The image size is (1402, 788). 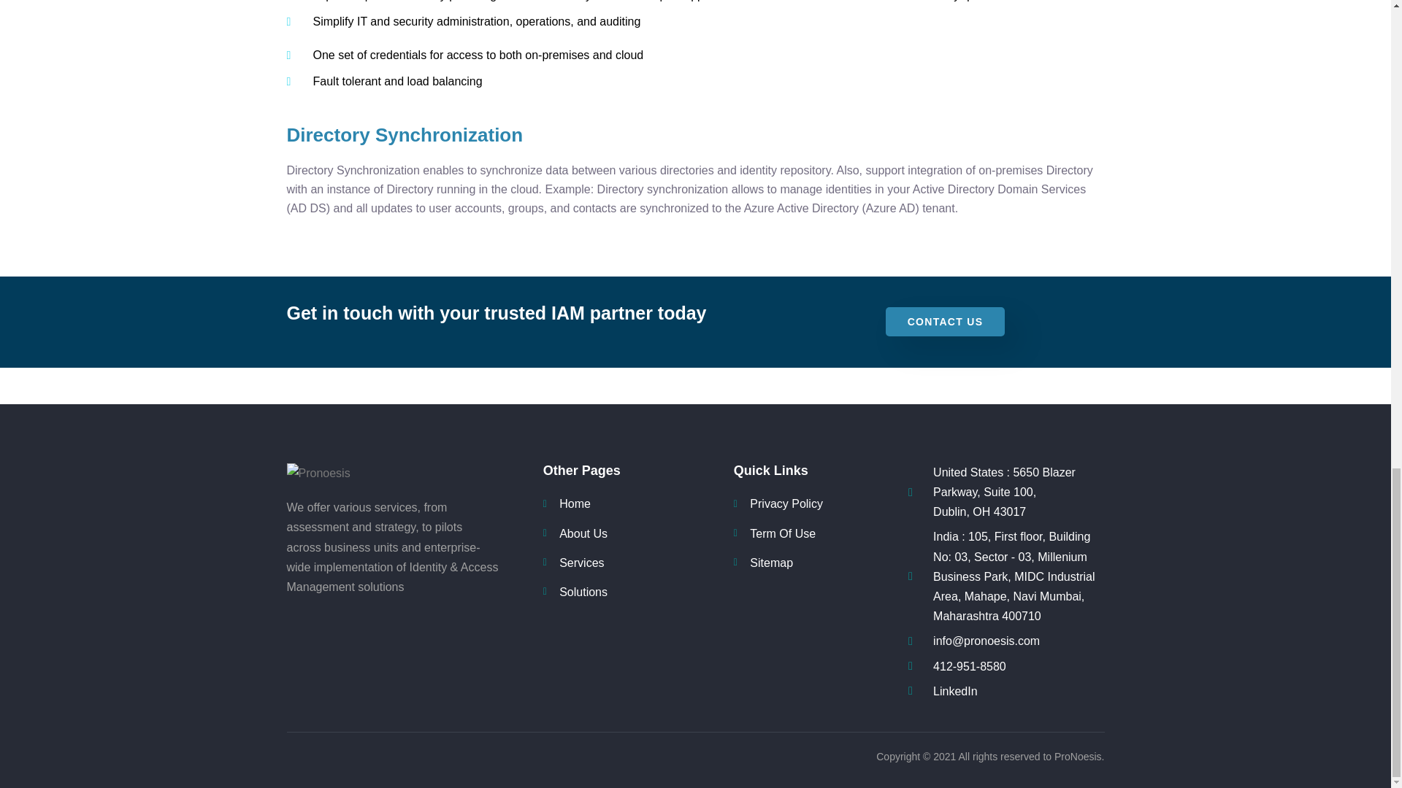 I want to click on CONTACT US, so click(x=945, y=322).